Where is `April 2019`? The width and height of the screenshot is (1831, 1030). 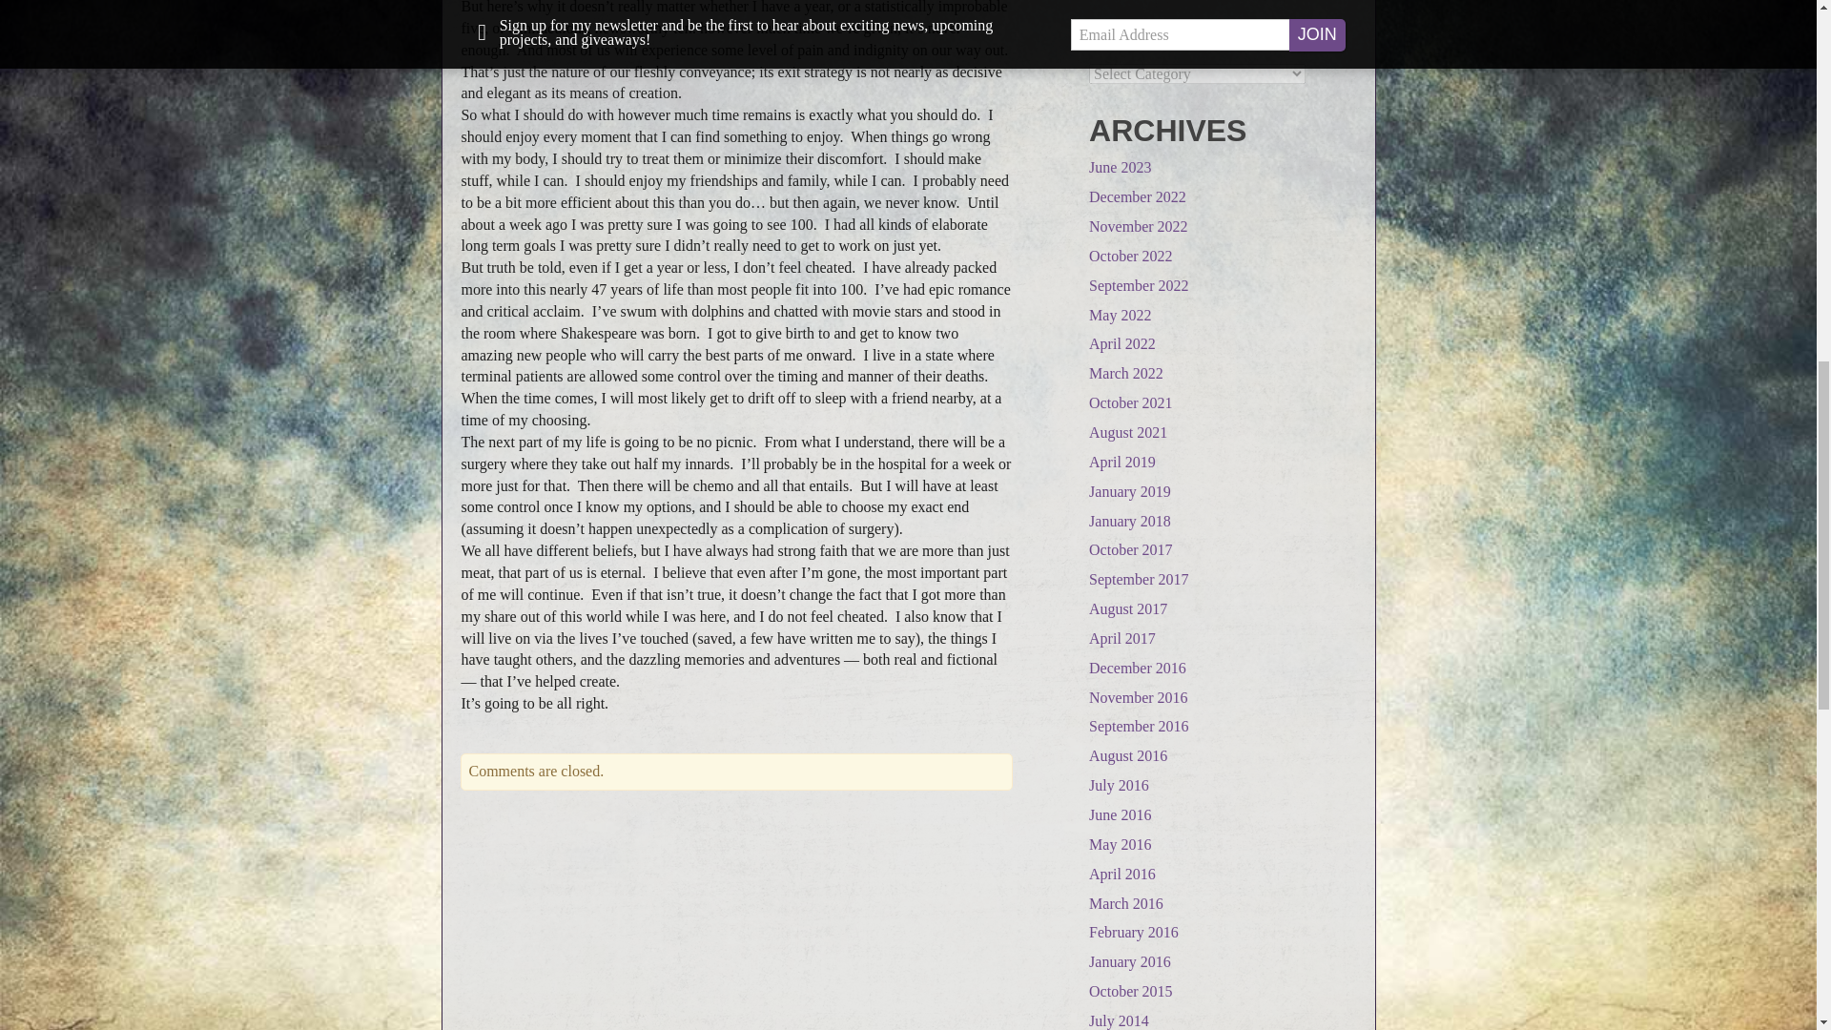
April 2019 is located at coordinates (1121, 462).